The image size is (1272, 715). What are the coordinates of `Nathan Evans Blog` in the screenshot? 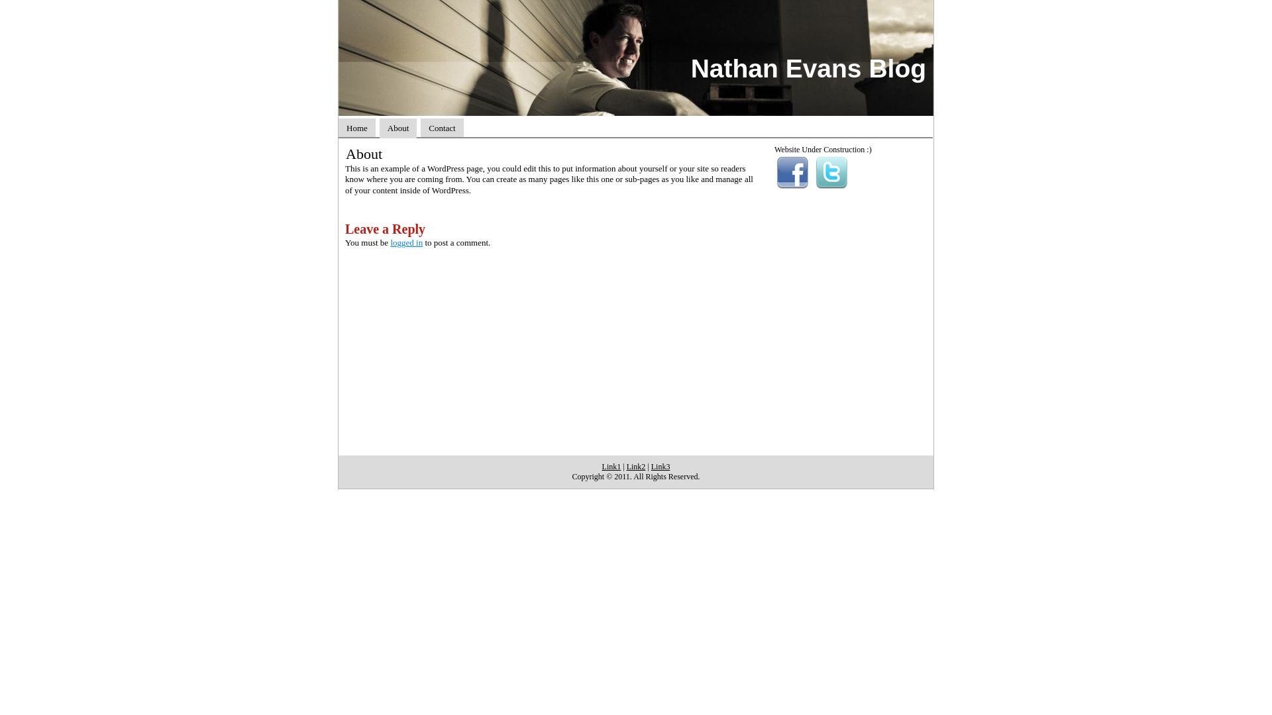 It's located at (808, 69).